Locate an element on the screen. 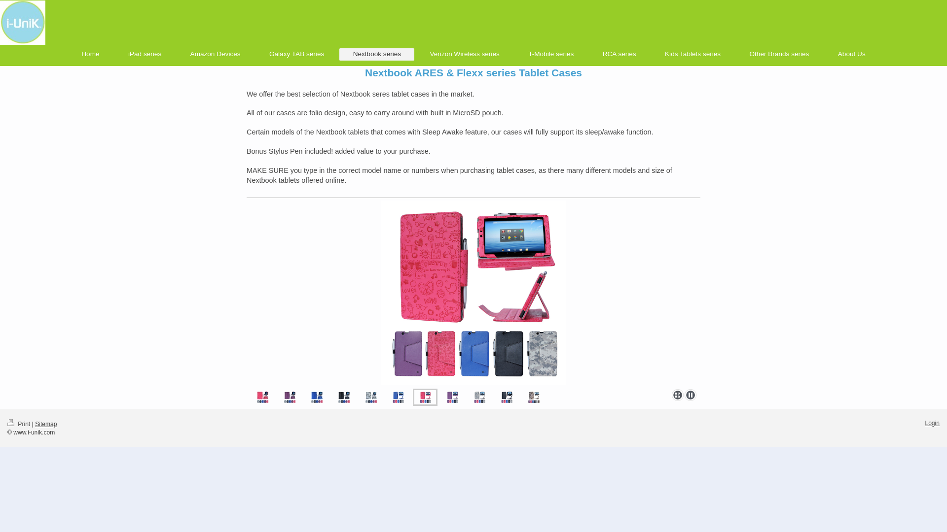 The image size is (947, 532). Amazon Devices is located at coordinates (215, 54).